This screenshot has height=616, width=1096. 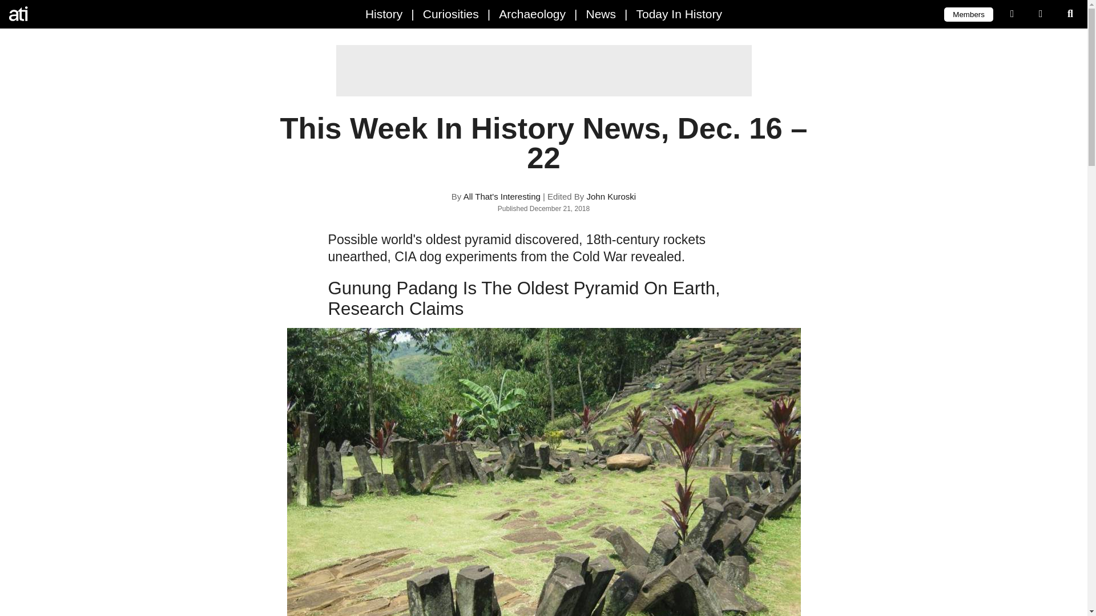 I want to click on Archaeology, so click(x=532, y=14).